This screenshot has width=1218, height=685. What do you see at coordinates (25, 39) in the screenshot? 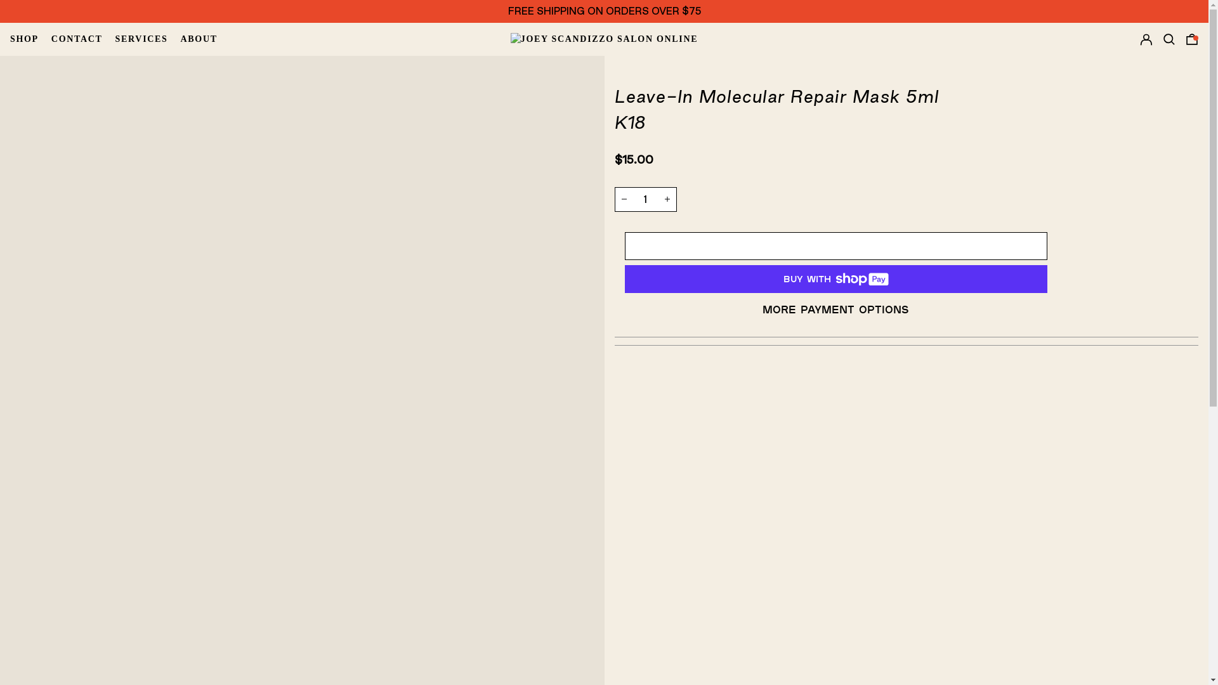
I see `SHOP` at bounding box center [25, 39].